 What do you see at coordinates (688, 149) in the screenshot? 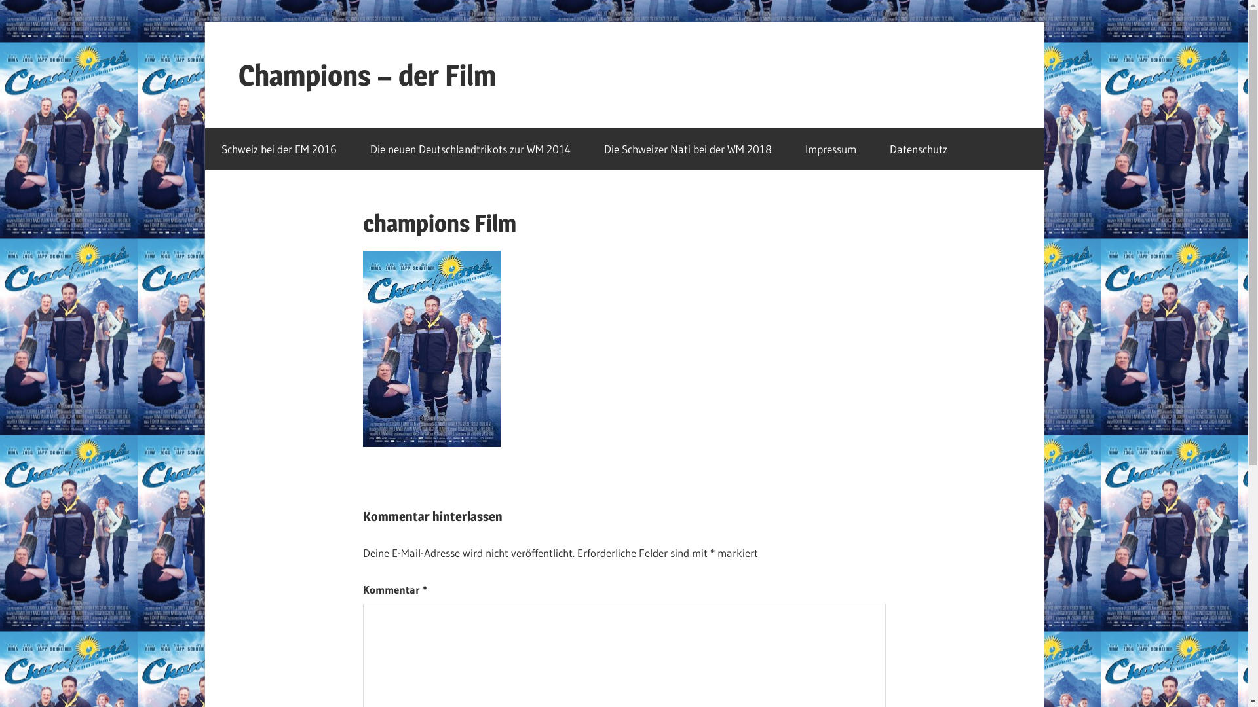
I see `Die Schweizer Nati bei der WM 2018` at bounding box center [688, 149].